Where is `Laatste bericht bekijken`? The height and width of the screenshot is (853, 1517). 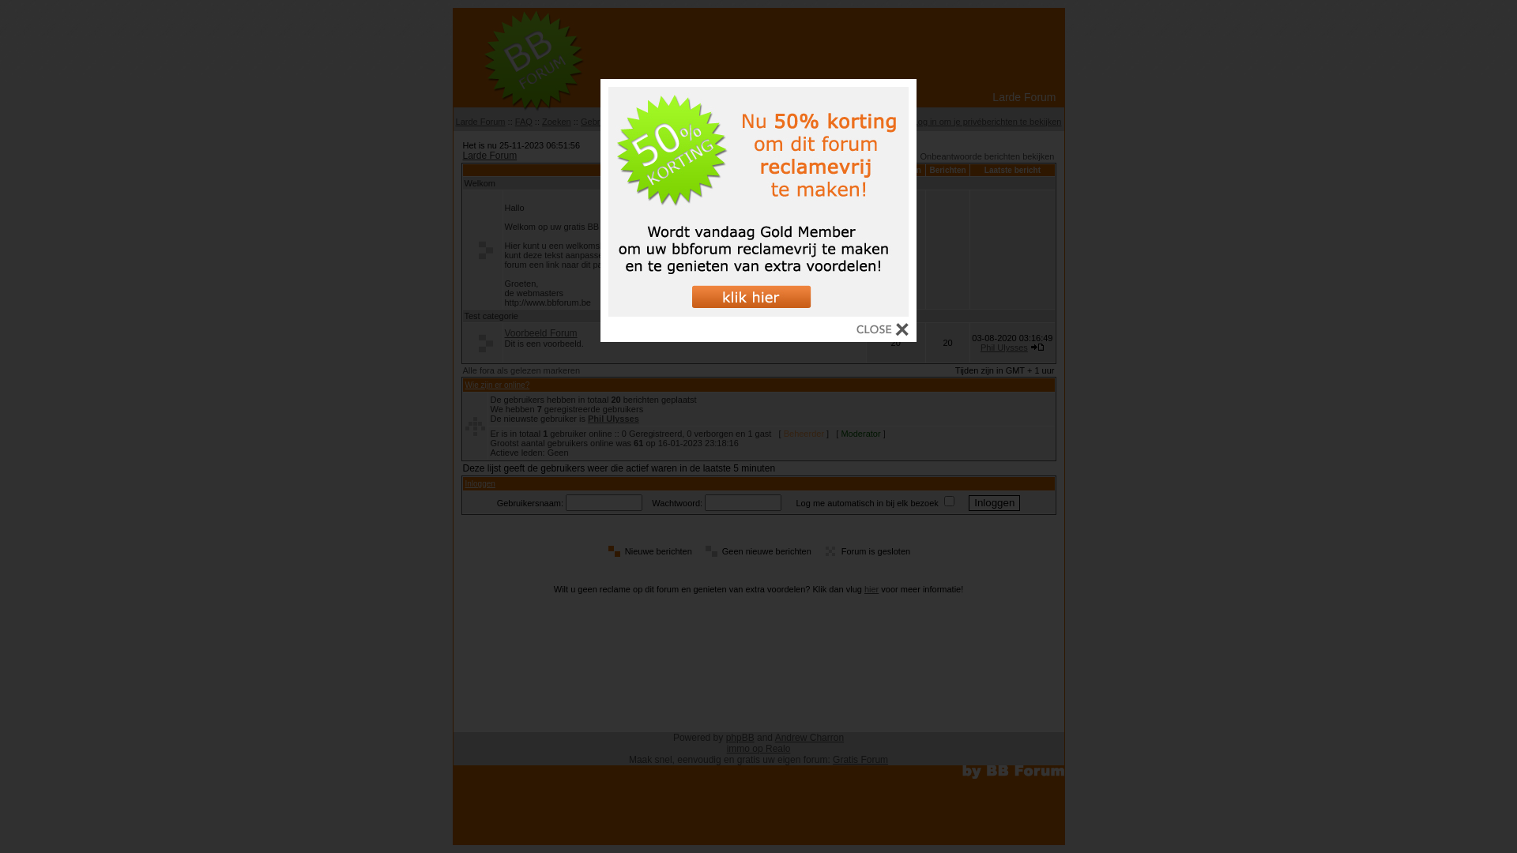
Laatste bericht bekijken is located at coordinates (1037, 348).